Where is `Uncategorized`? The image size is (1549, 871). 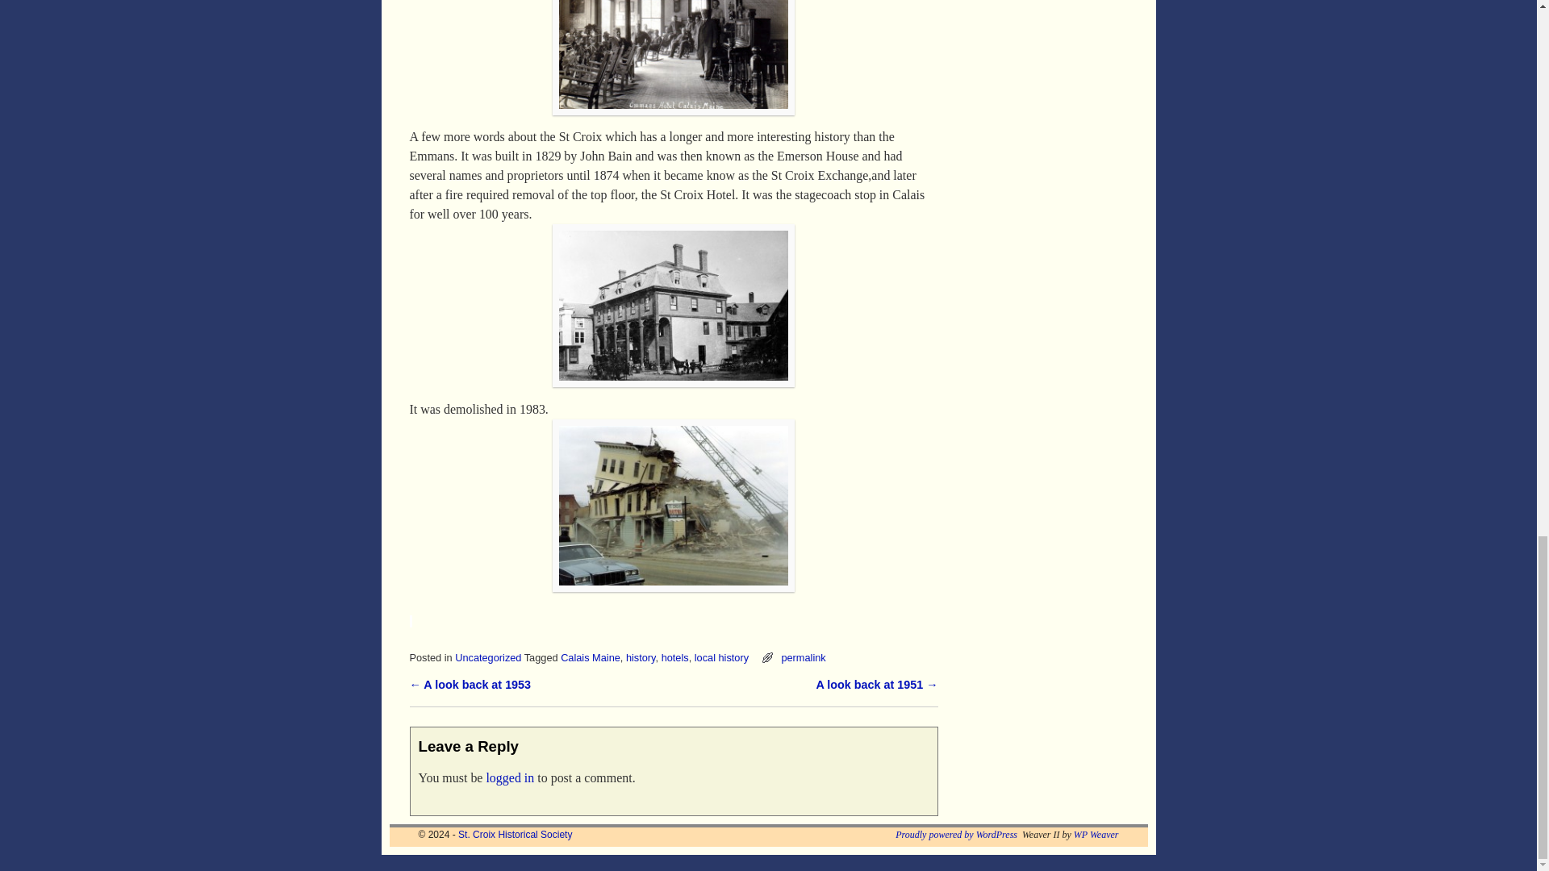
Uncategorized is located at coordinates (487, 656).